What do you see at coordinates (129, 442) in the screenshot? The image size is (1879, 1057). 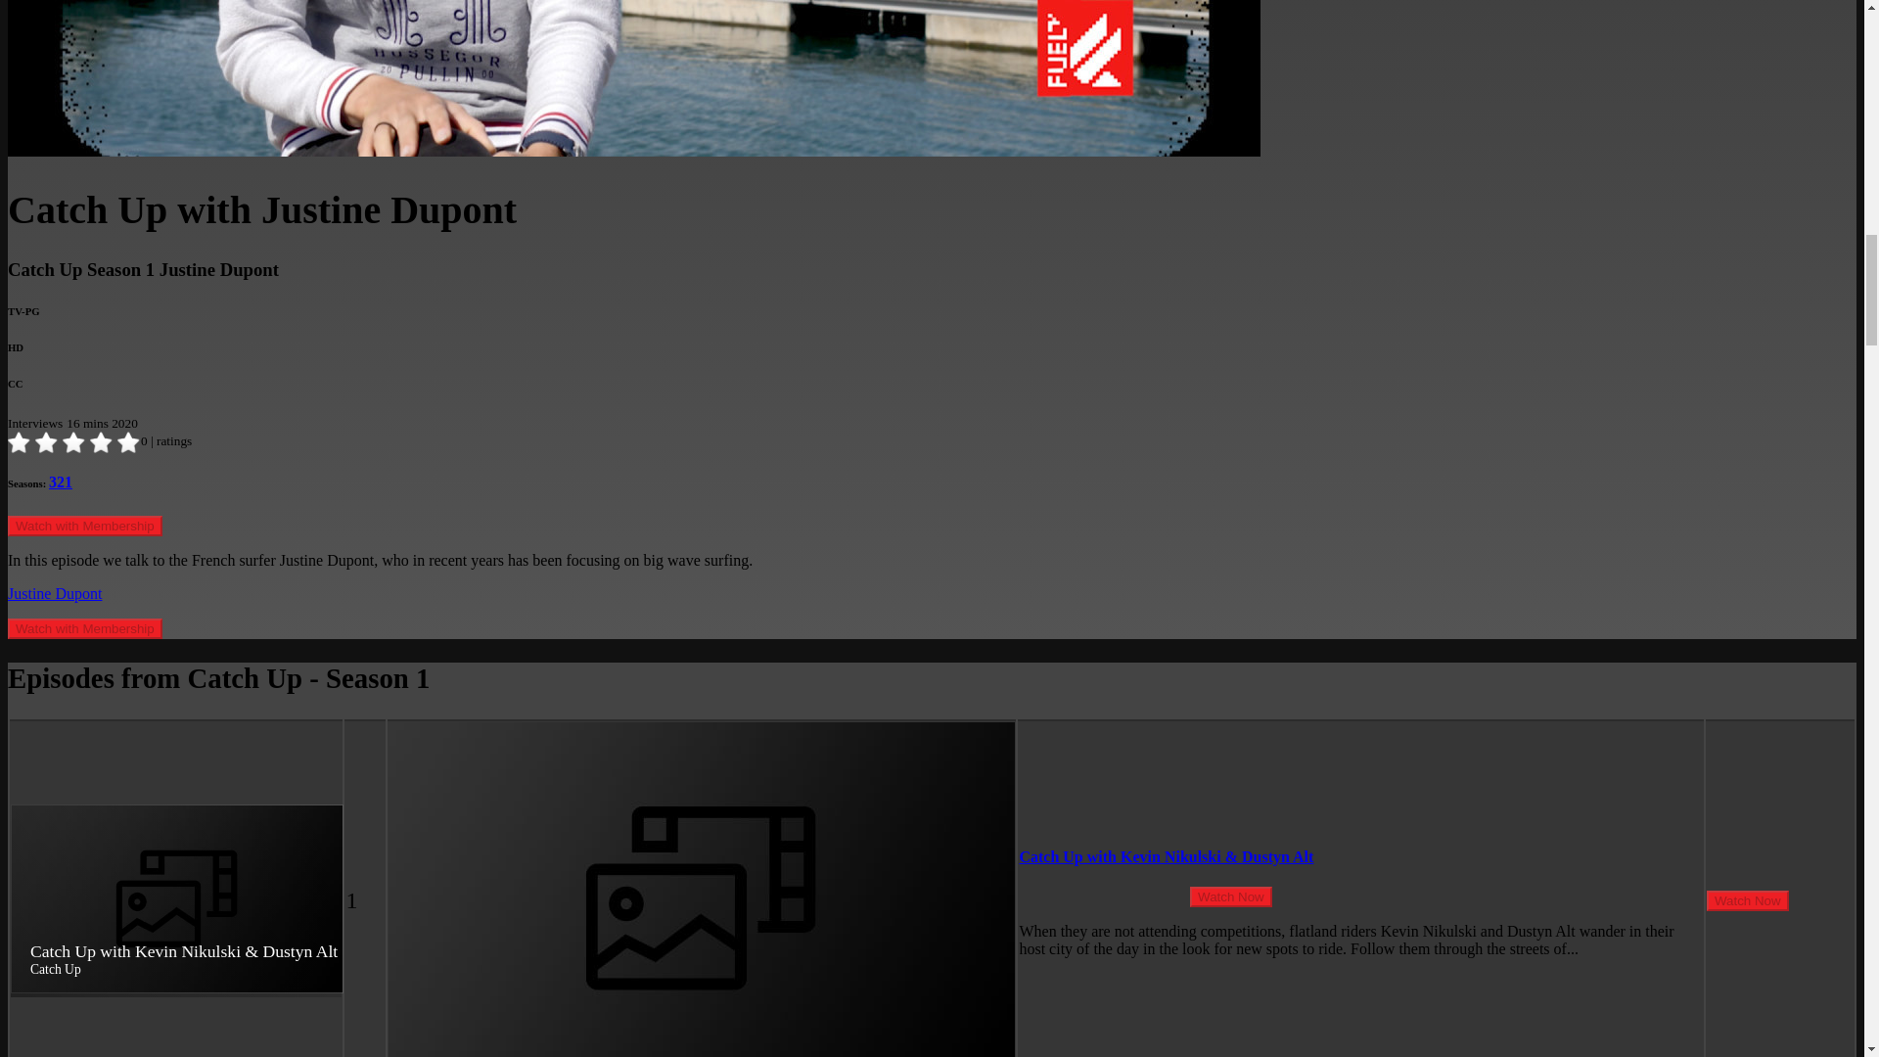 I see `loved it` at bounding box center [129, 442].